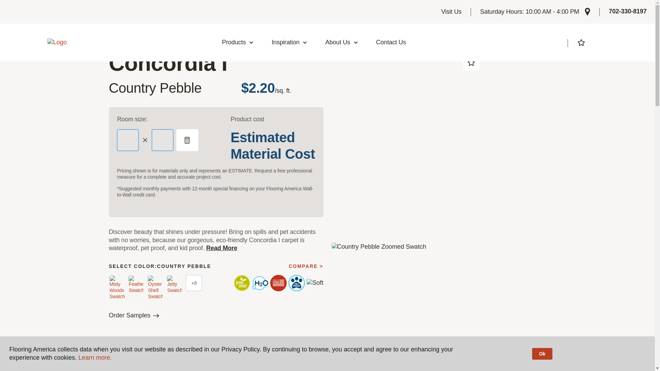 The height and width of the screenshot is (371, 660). I want to click on 702-330-8197, so click(628, 12).